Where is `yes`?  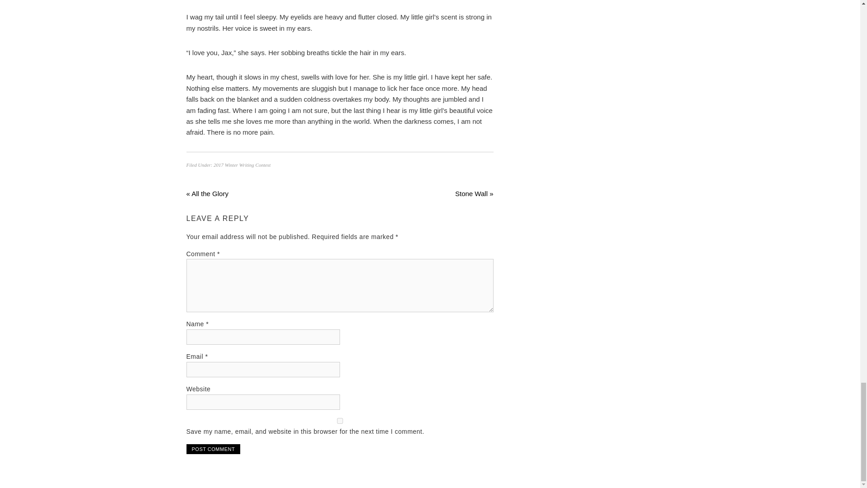 yes is located at coordinates (340, 421).